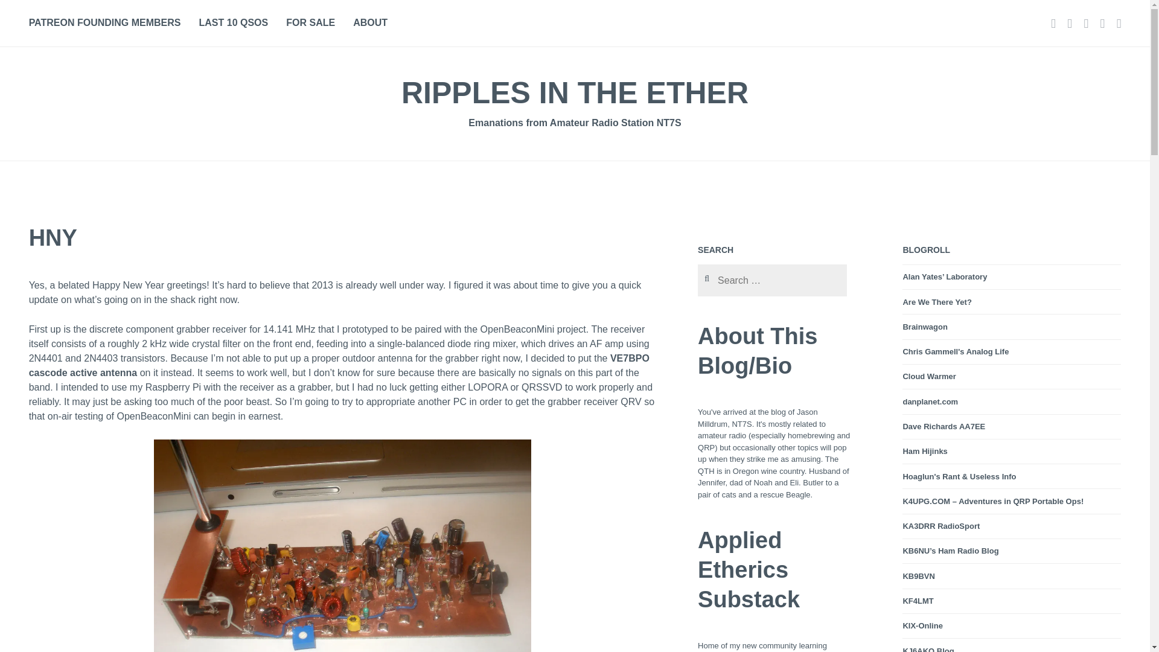 The width and height of the screenshot is (1159, 652). I want to click on K4UPG Personal Blog, so click(993, 501).